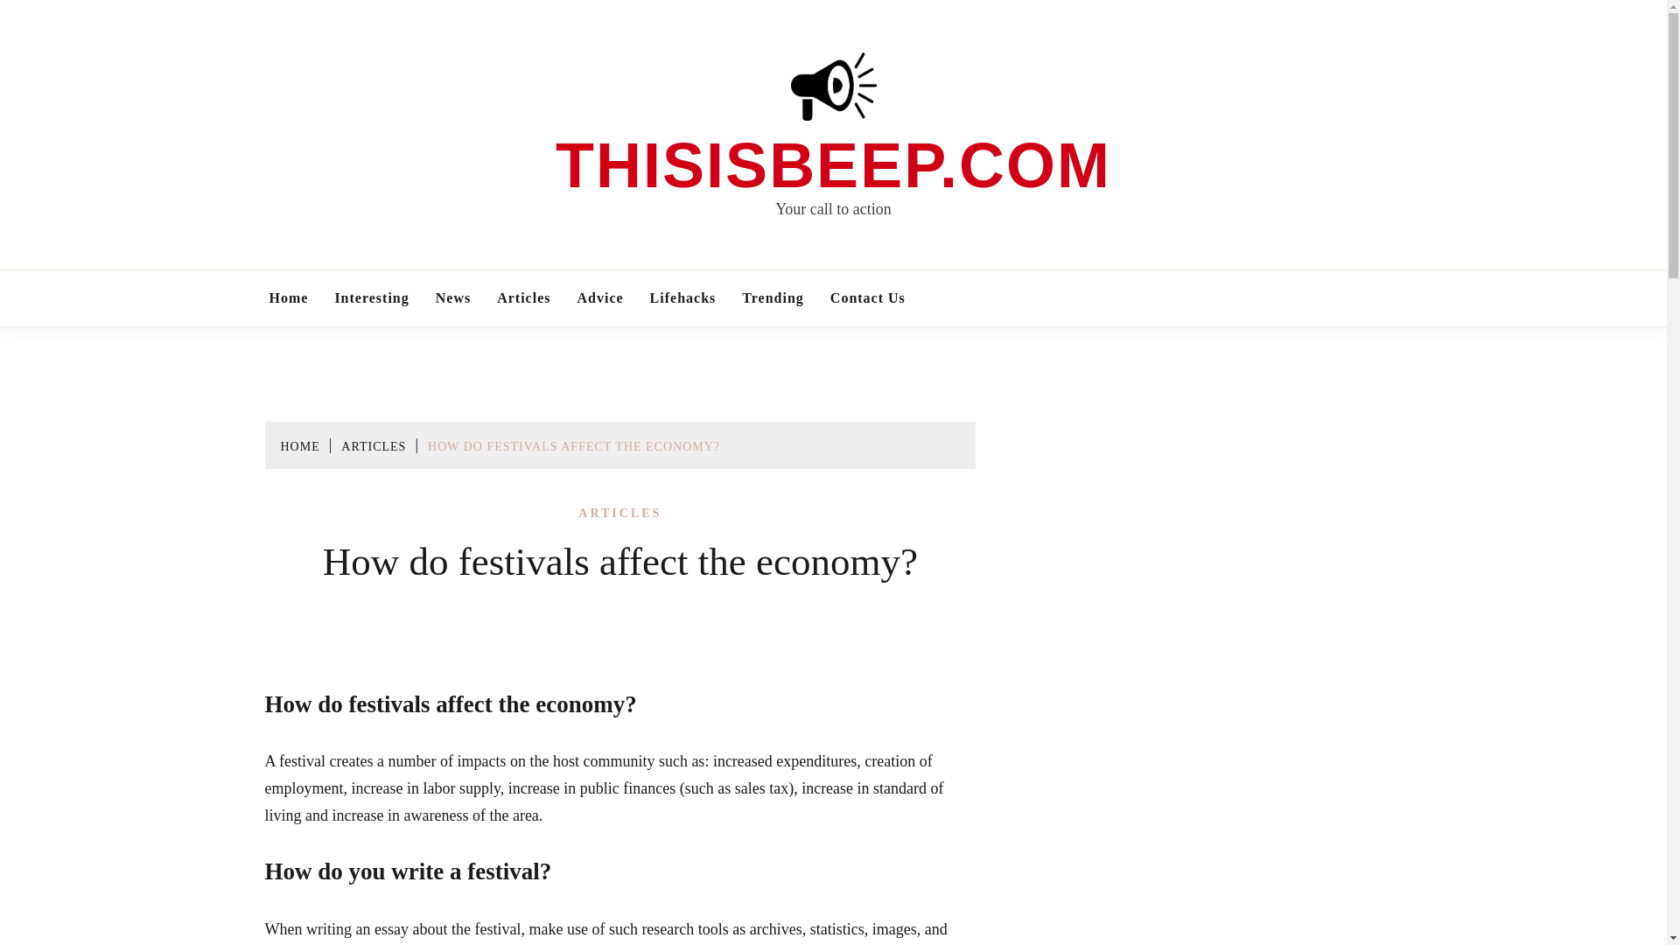 This screenshot has height=945, width=1680. Describe the element at coordinates (599, 297) in the screenshot. I see `Advice` at that location.